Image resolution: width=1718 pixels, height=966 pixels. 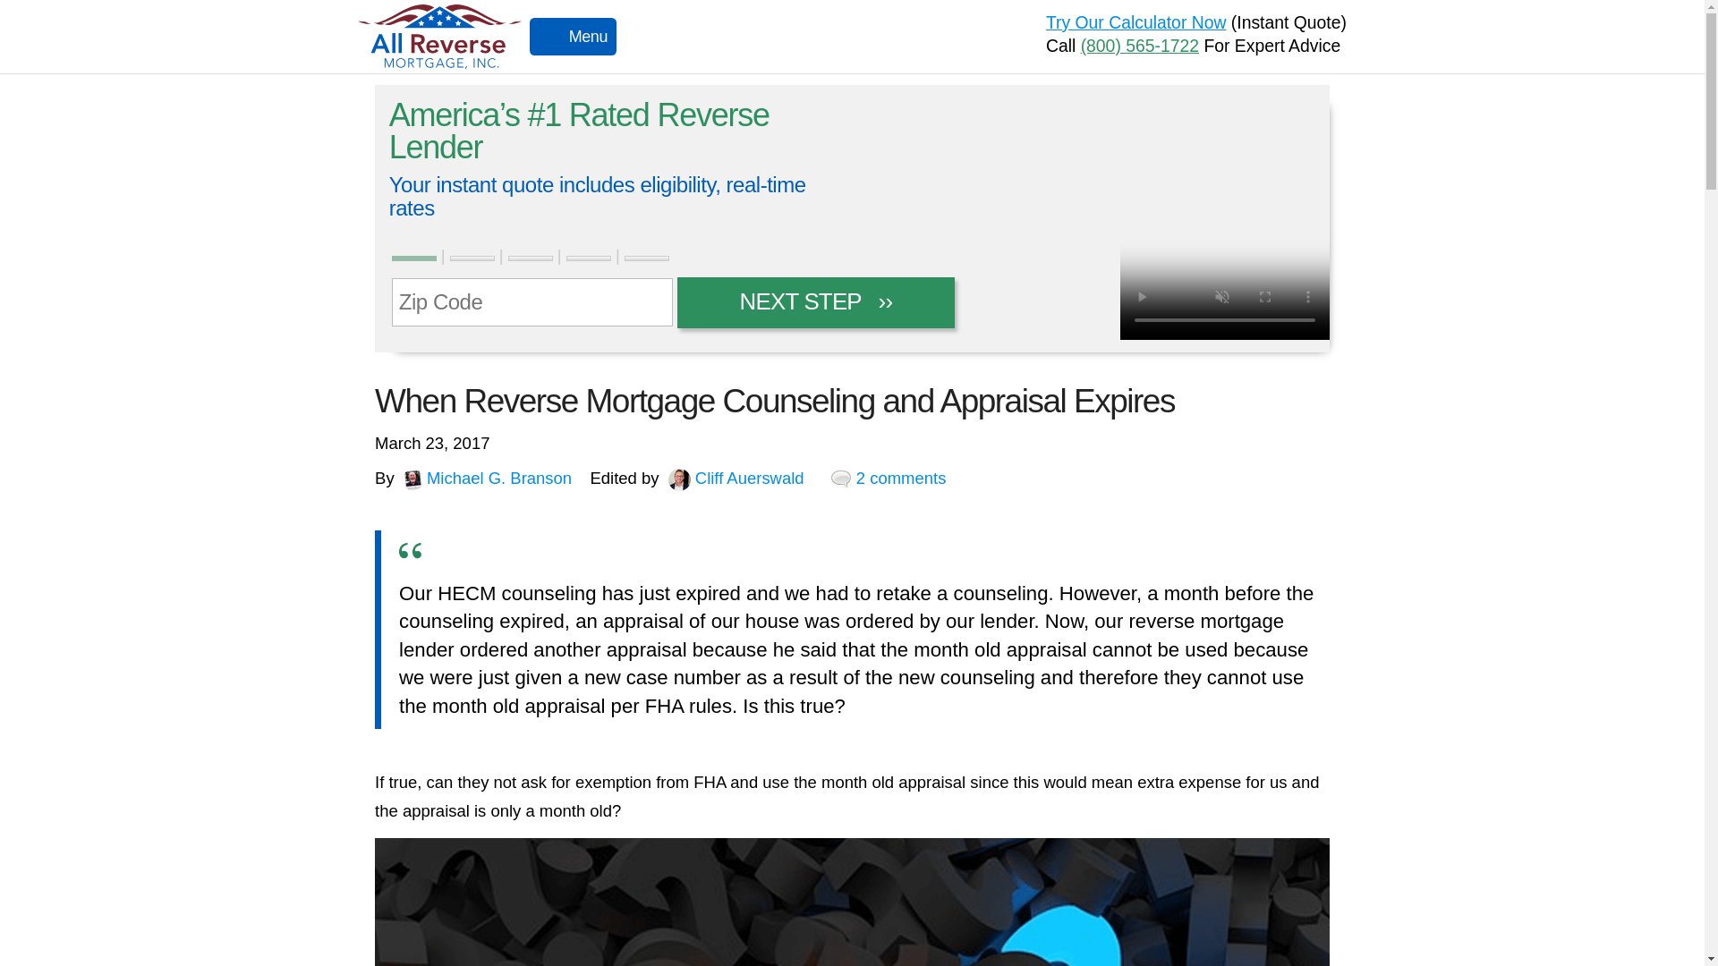 I want to click on Michael G. Branson, so click(x=487, y=478).